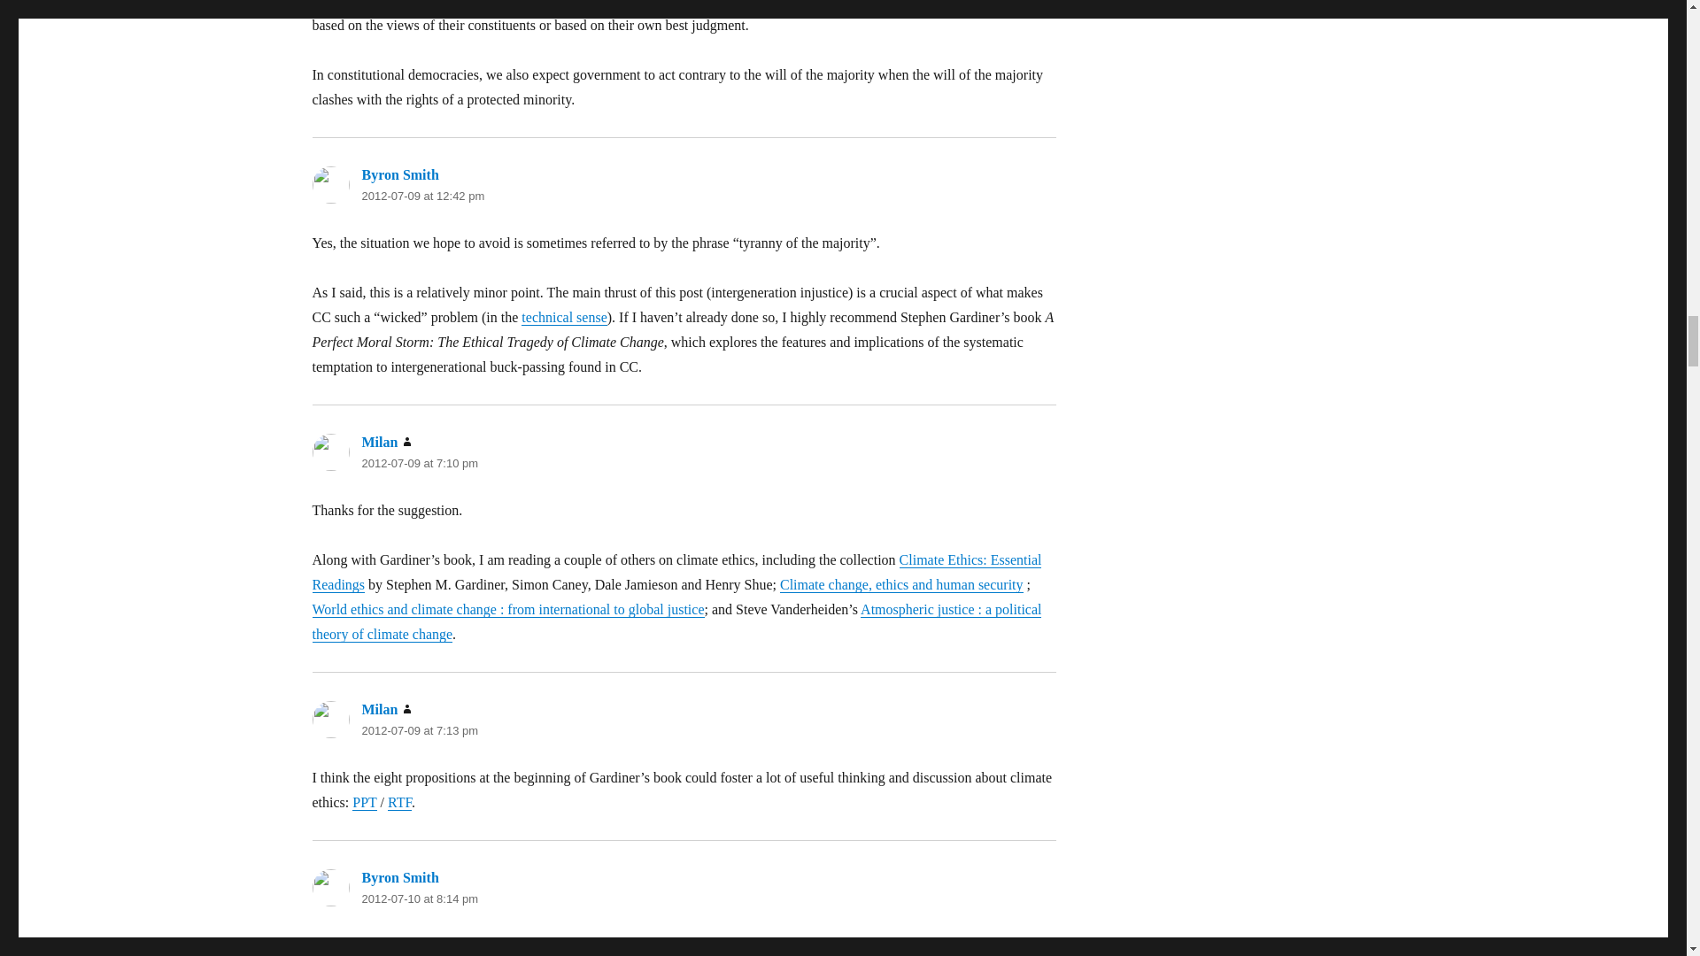 The image size is (1700, 956). I want to click on 2012-07-09 at 7:13 pm, so click(419, 729).